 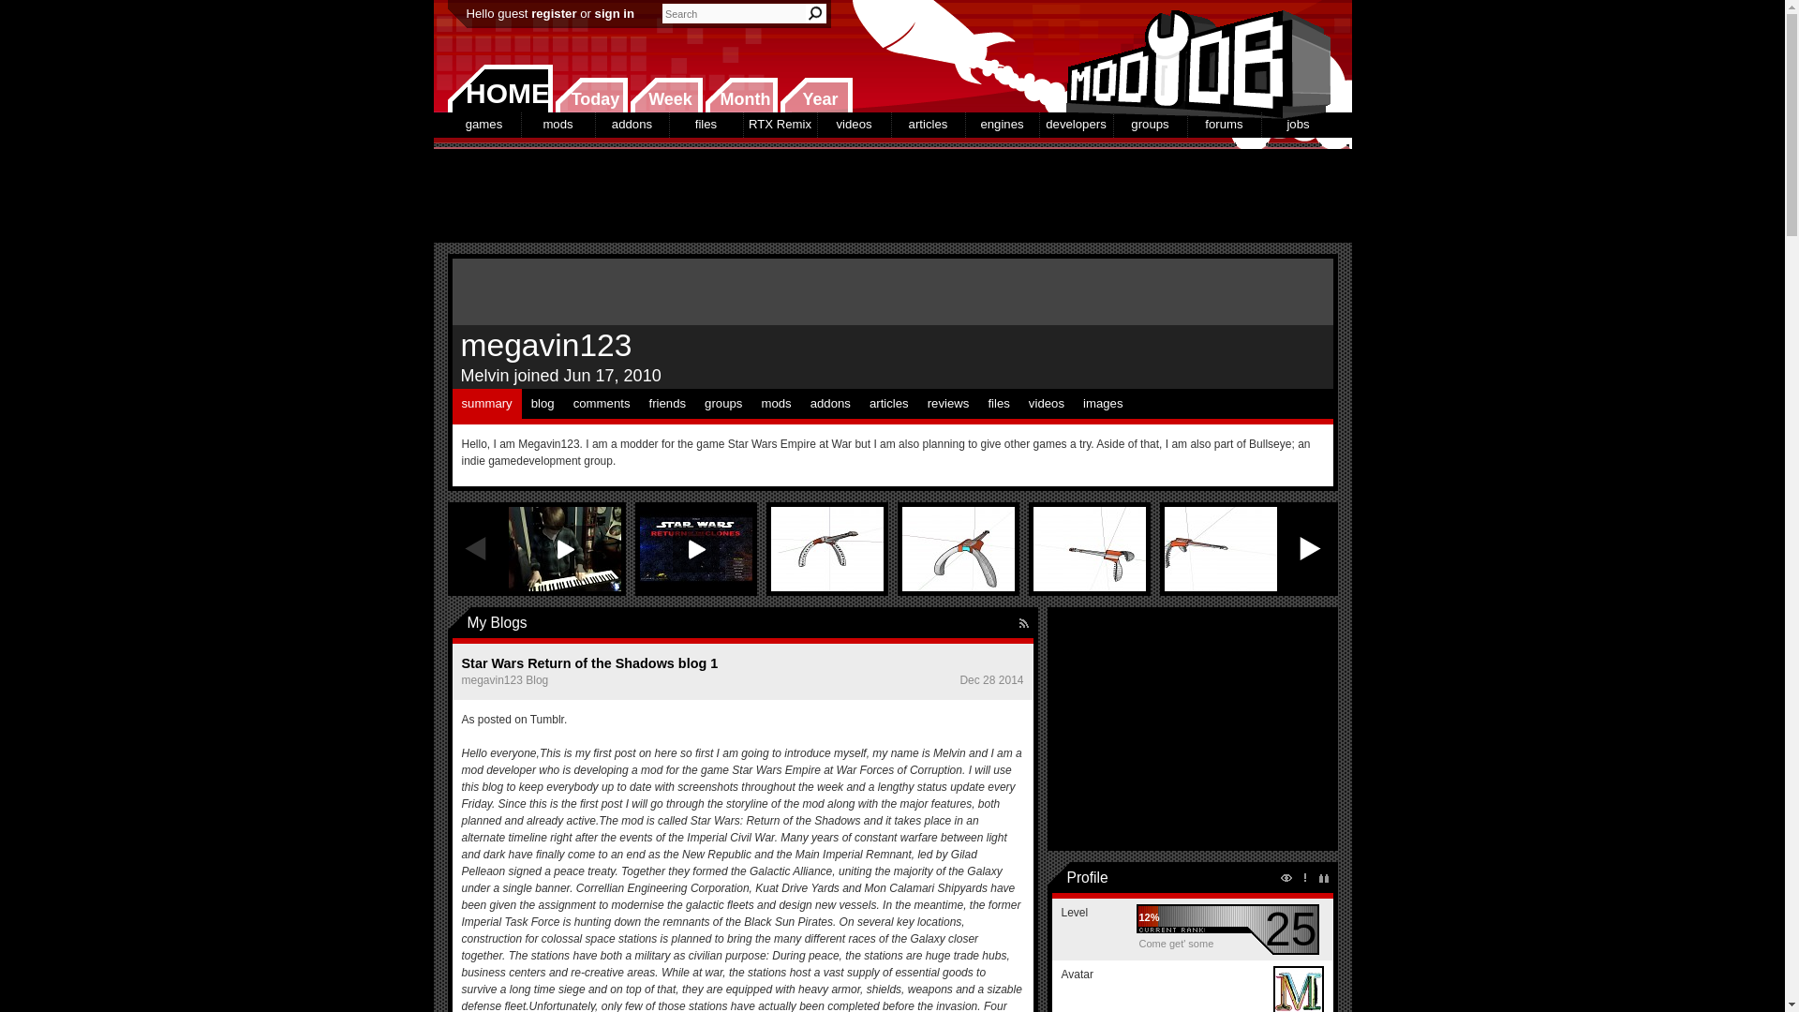 What do you see at coordinates (891, 195) in the screenshot?
I see `3rd party ad content` at bounding box center [891, 195].